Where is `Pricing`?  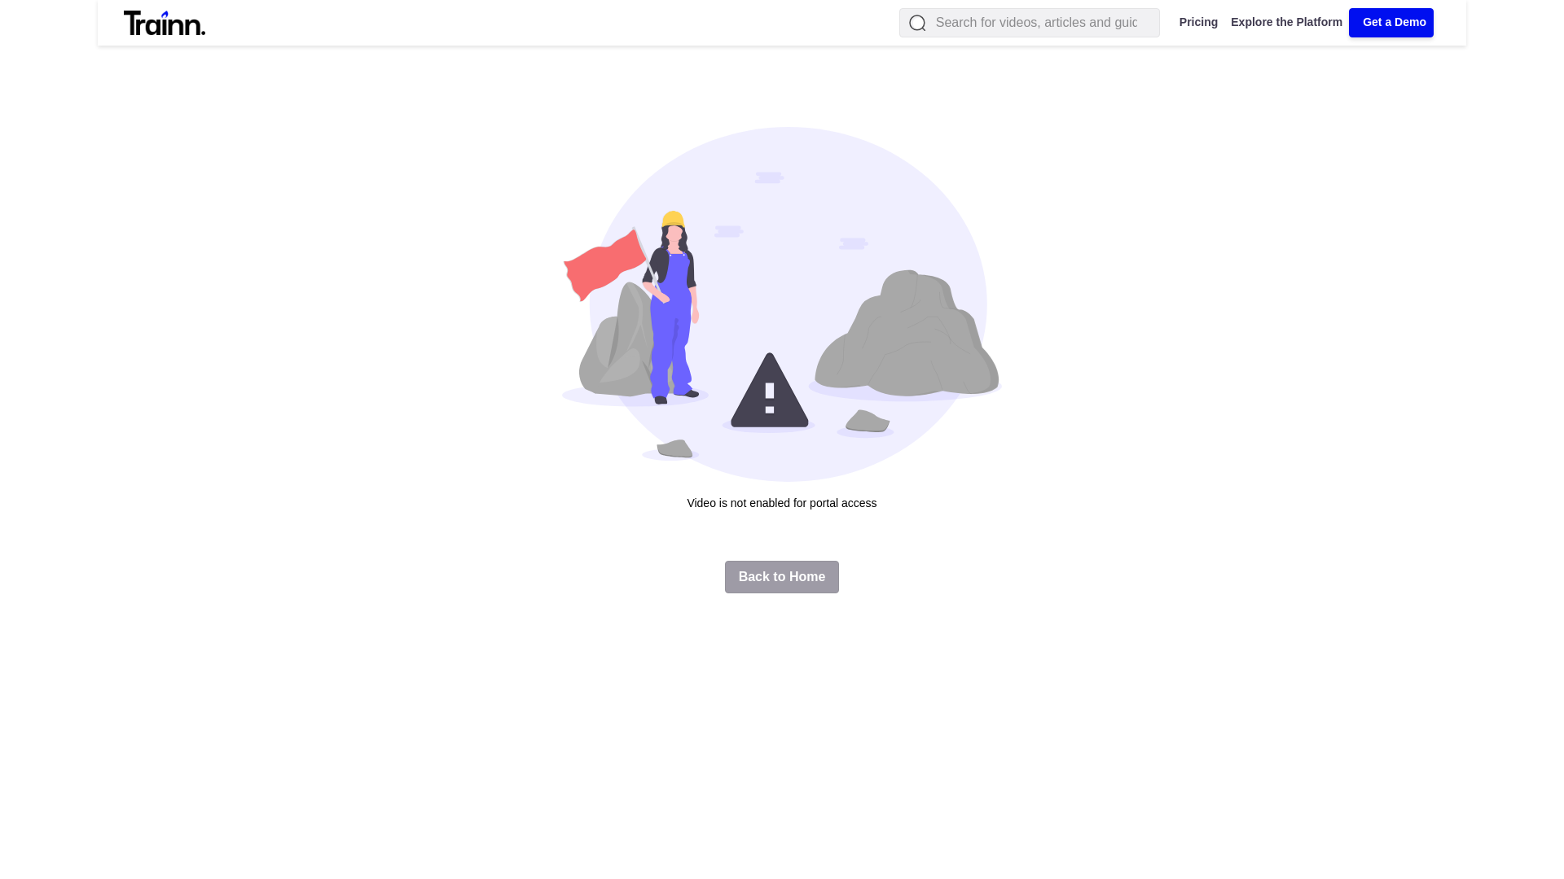
Pricing is located at coordinates (1196, 23).